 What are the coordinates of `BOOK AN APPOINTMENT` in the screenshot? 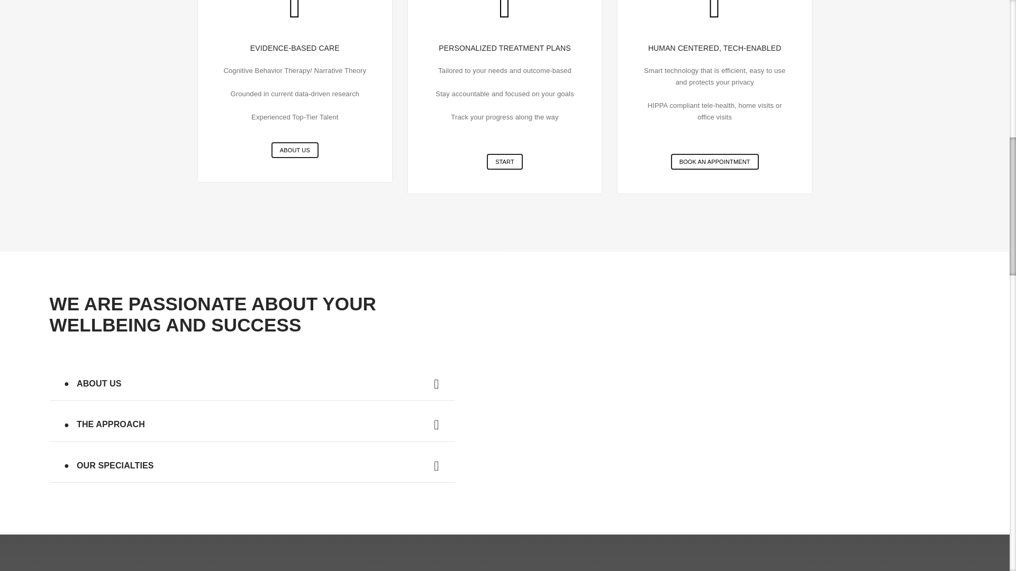 It's located at (714, 161).